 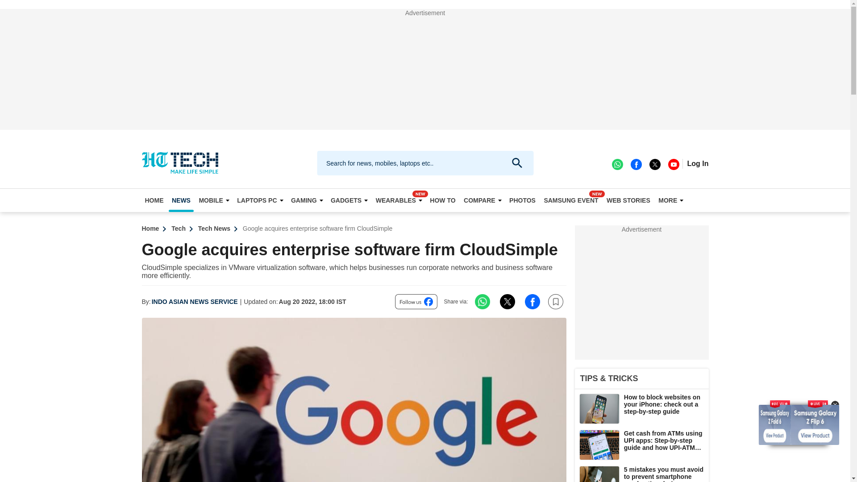 I want to click on HOW TO, so click(x=443, y=200).